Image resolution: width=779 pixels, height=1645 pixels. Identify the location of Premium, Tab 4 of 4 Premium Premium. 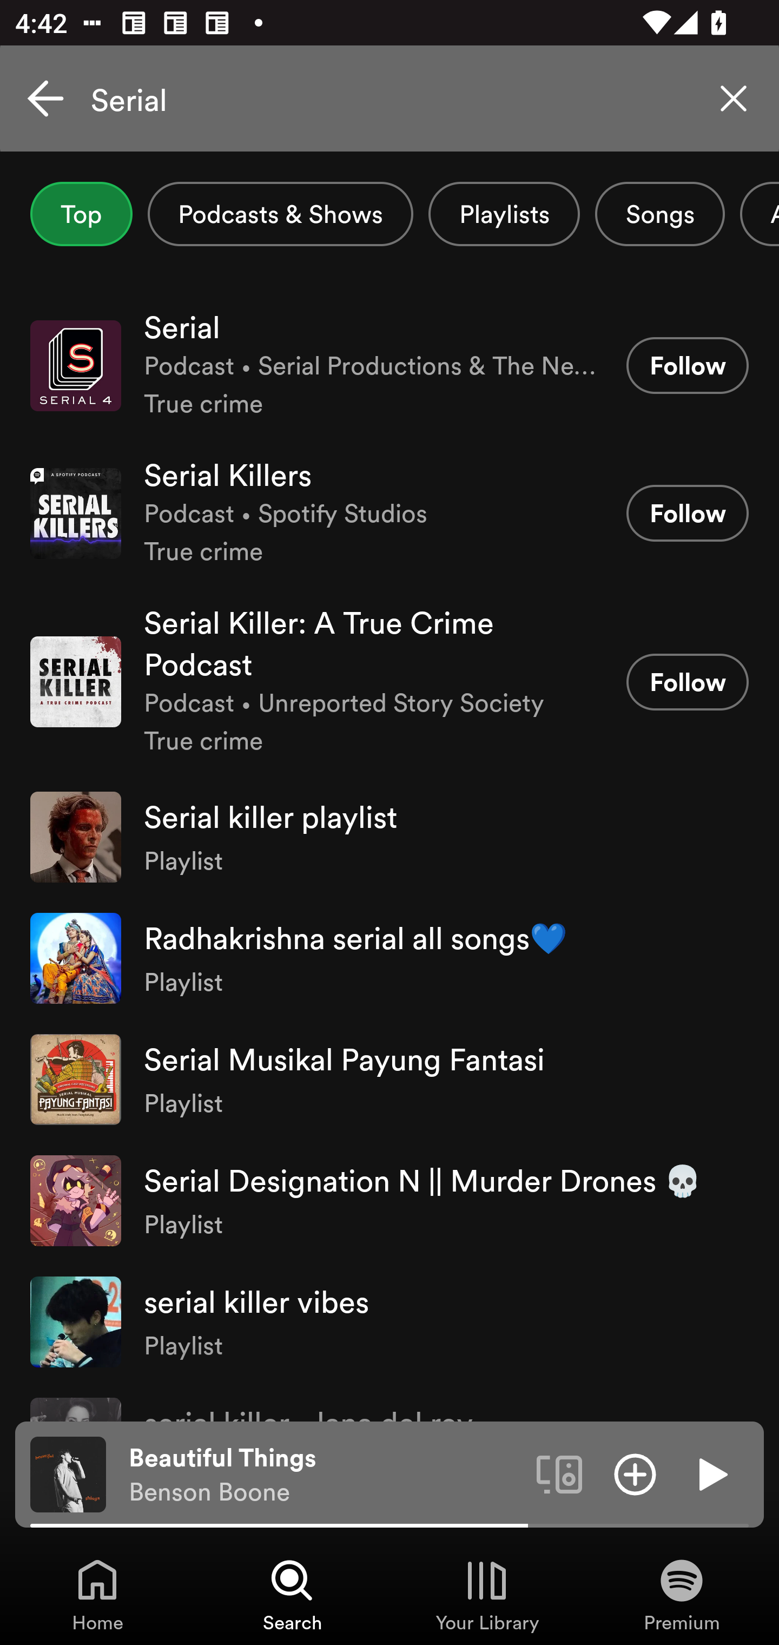
(682, 1594).